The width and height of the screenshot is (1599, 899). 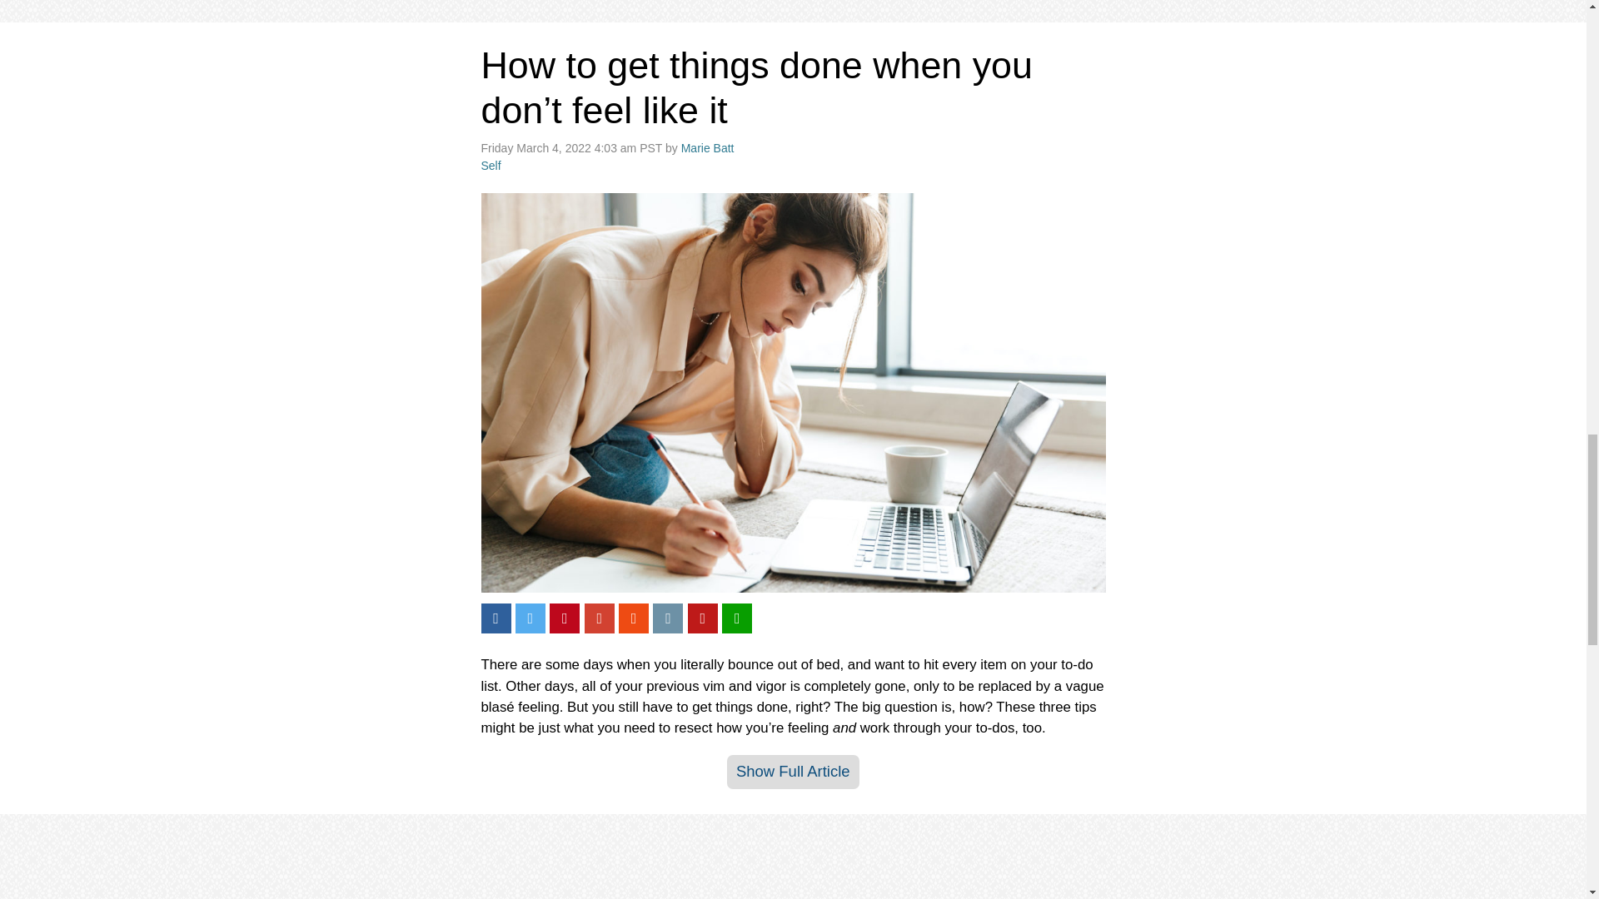 What do you see at coordinates (707, 147) in the screenshot?
I see `Posts by Marie Batt` at bounding box center [707, 147].